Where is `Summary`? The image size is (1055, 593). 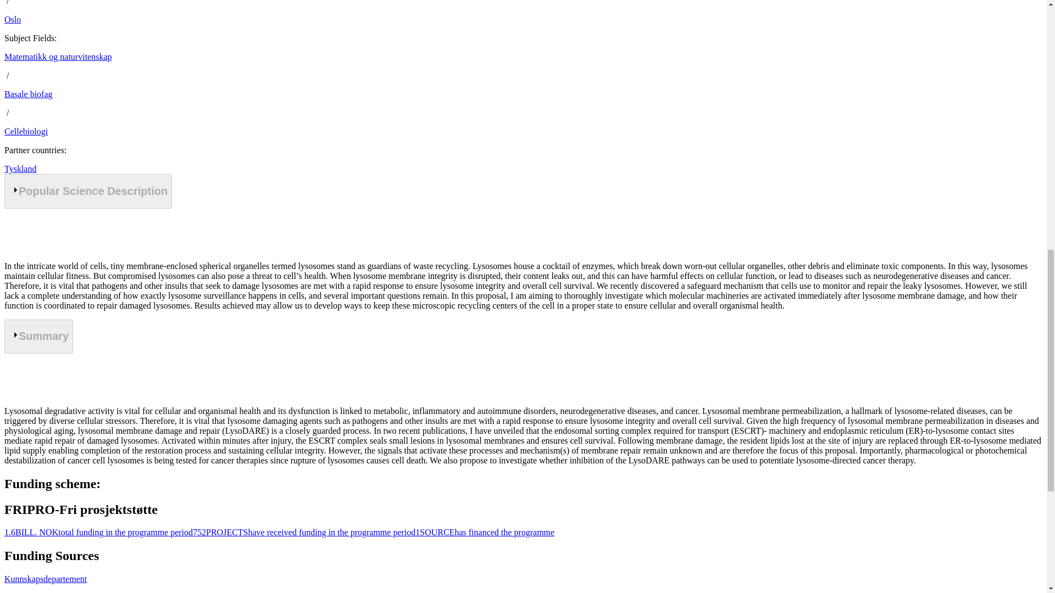
Summary is located at coordinates (38, 336).